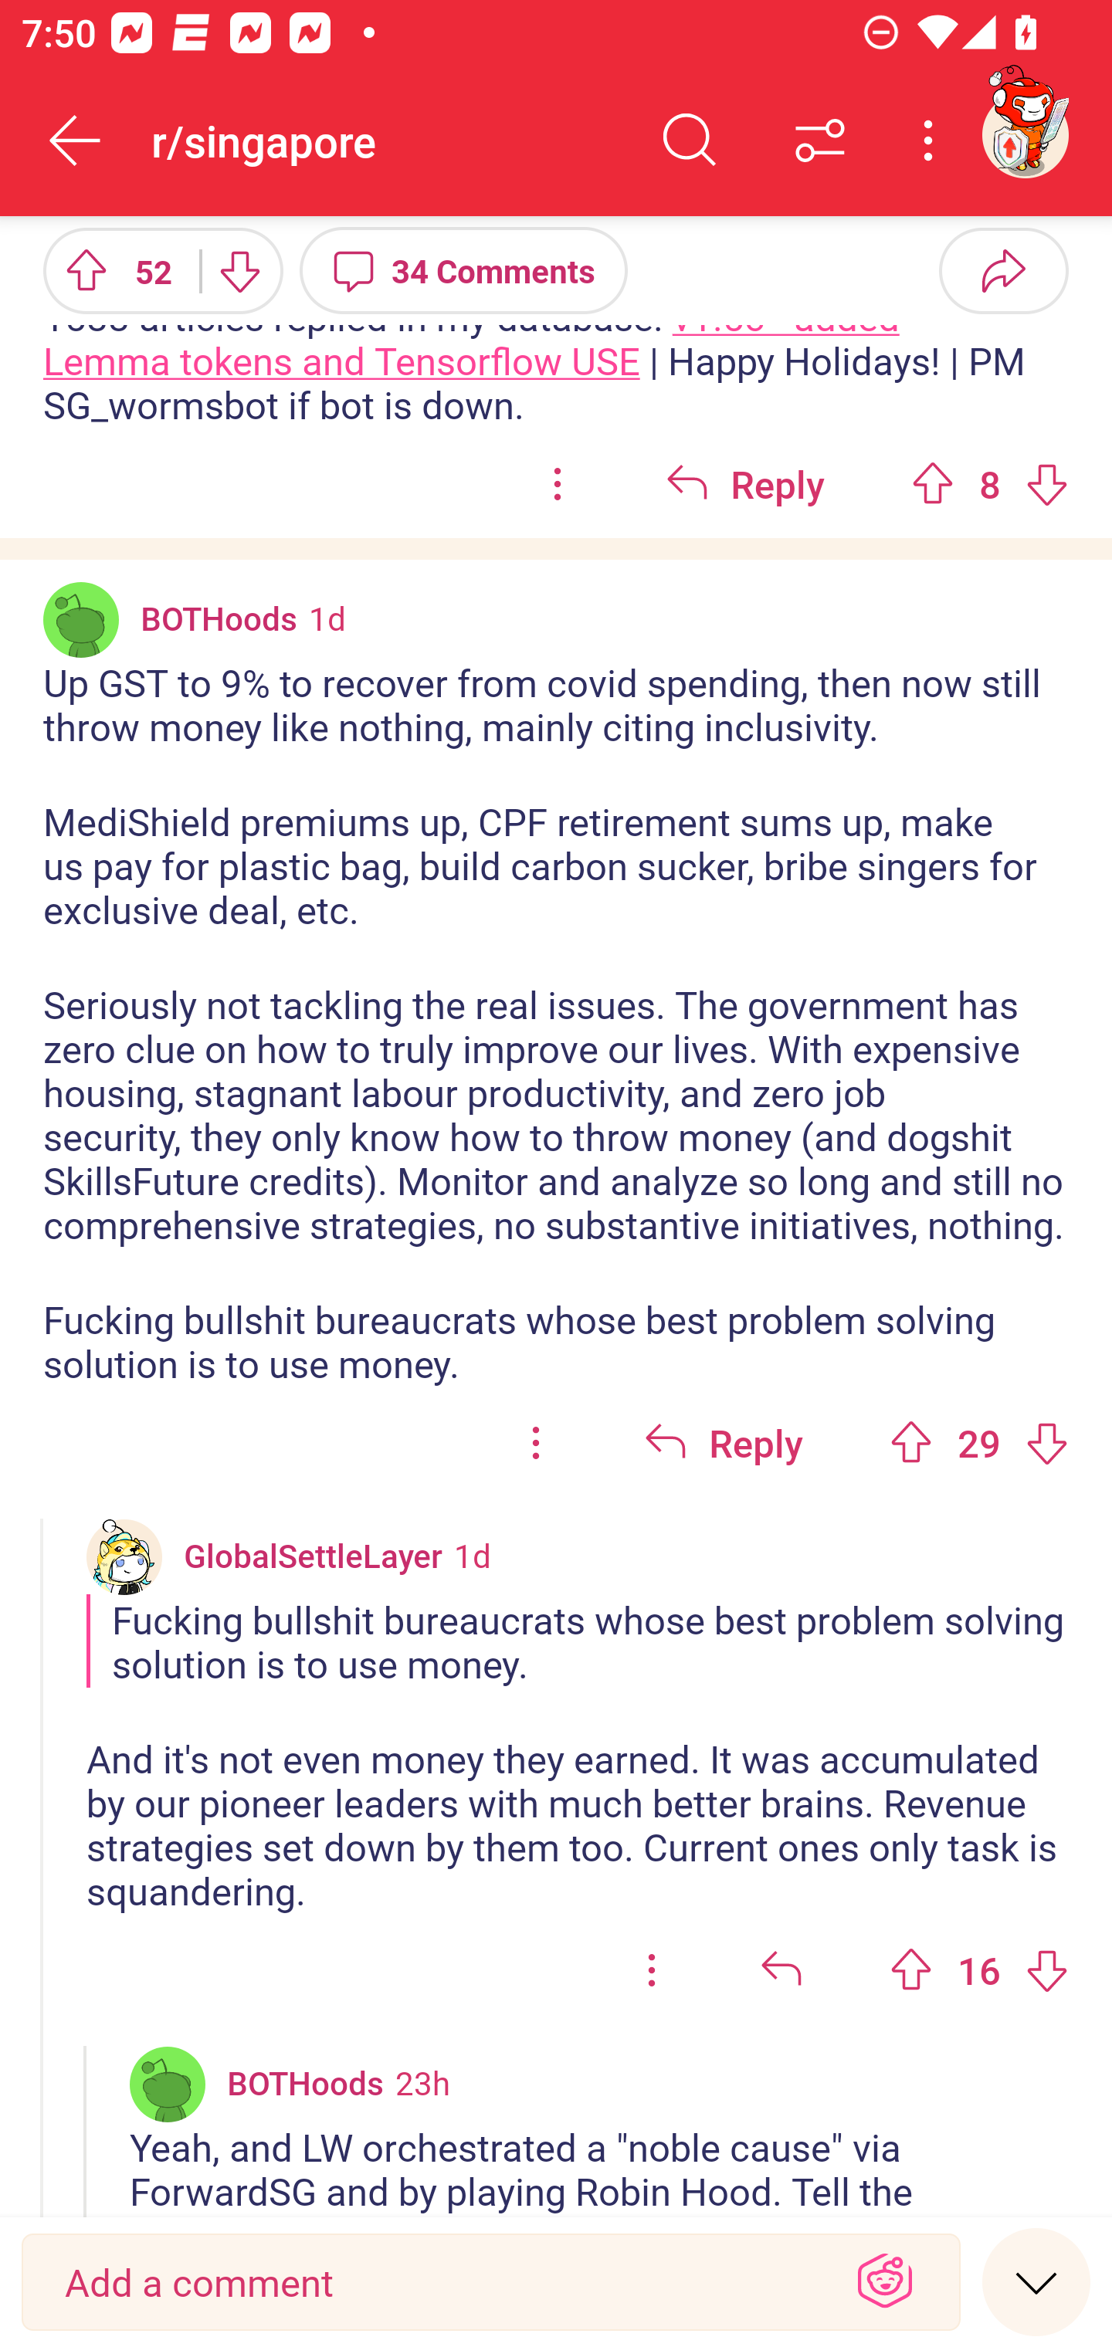 The image size is (1112, 2347). What do you see at coordinates (76, 141) in the screenshot?
I see `Back` at bounding box center [76, 141].